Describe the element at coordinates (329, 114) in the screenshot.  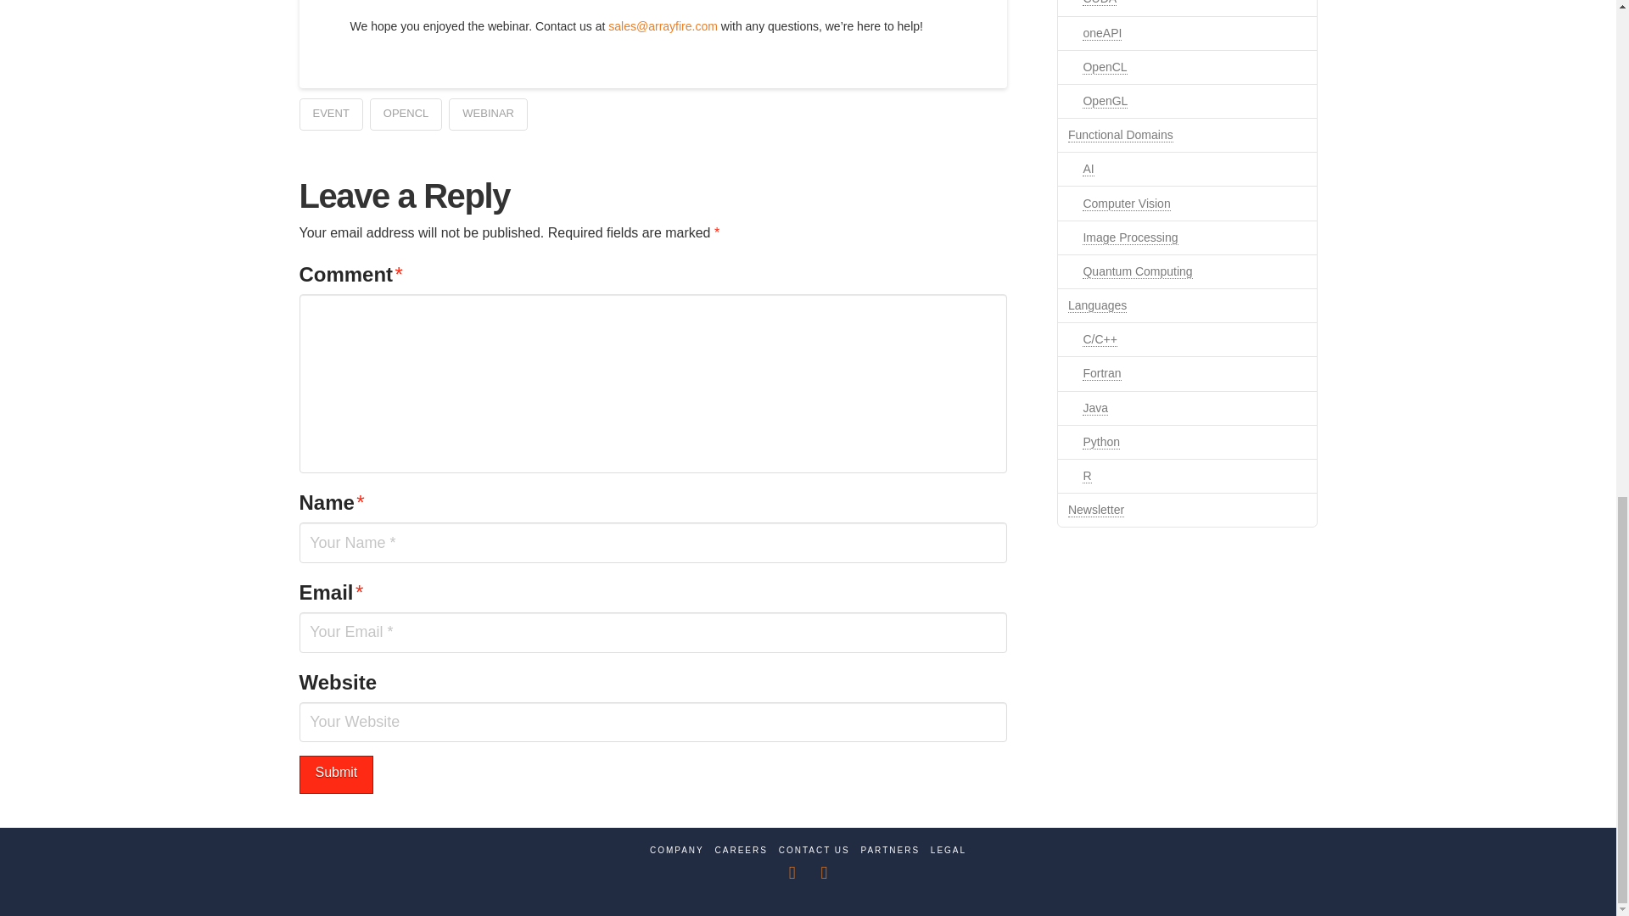
I see `EVENT` at that location.